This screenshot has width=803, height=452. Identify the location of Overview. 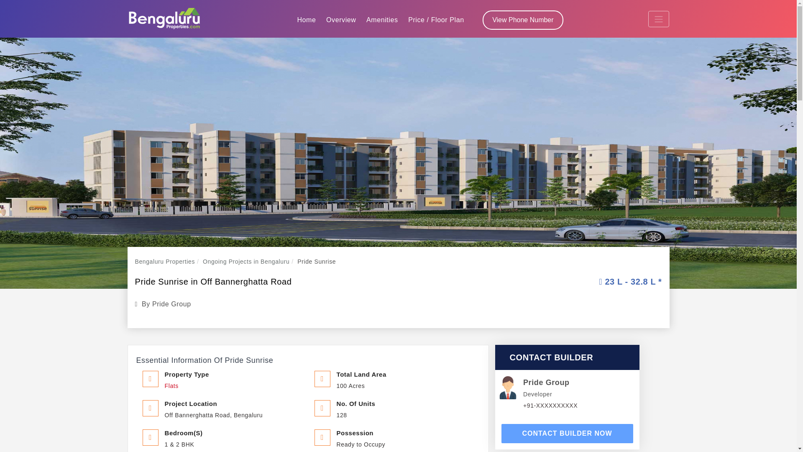
(340, 20).